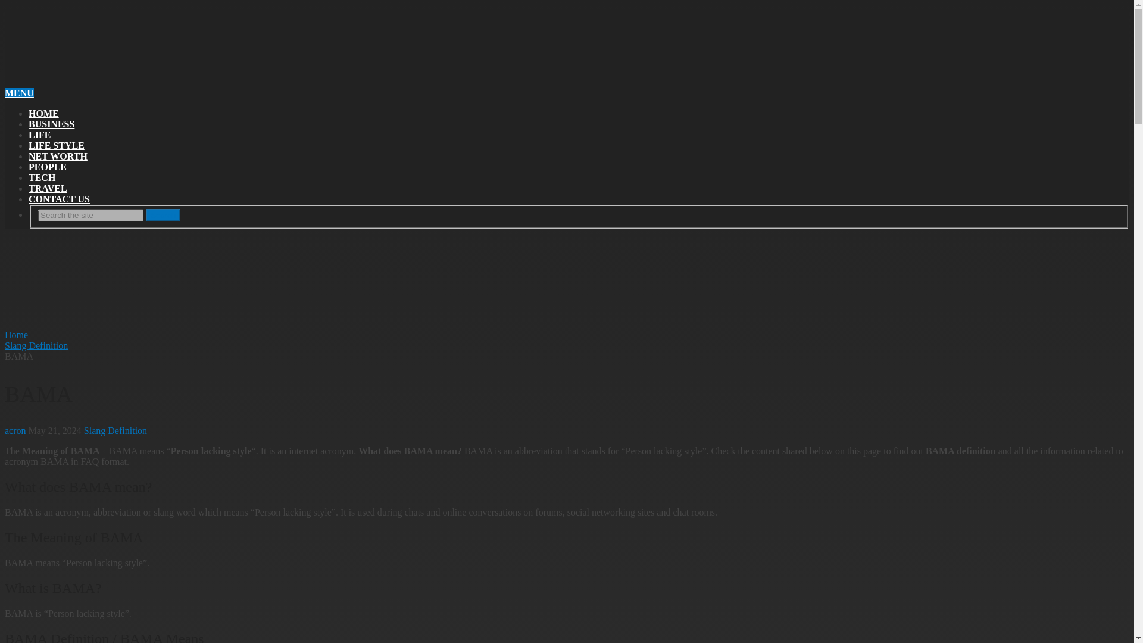 This screenshot has width=1143, height=643. I want to click on Home, so click(15, 335).